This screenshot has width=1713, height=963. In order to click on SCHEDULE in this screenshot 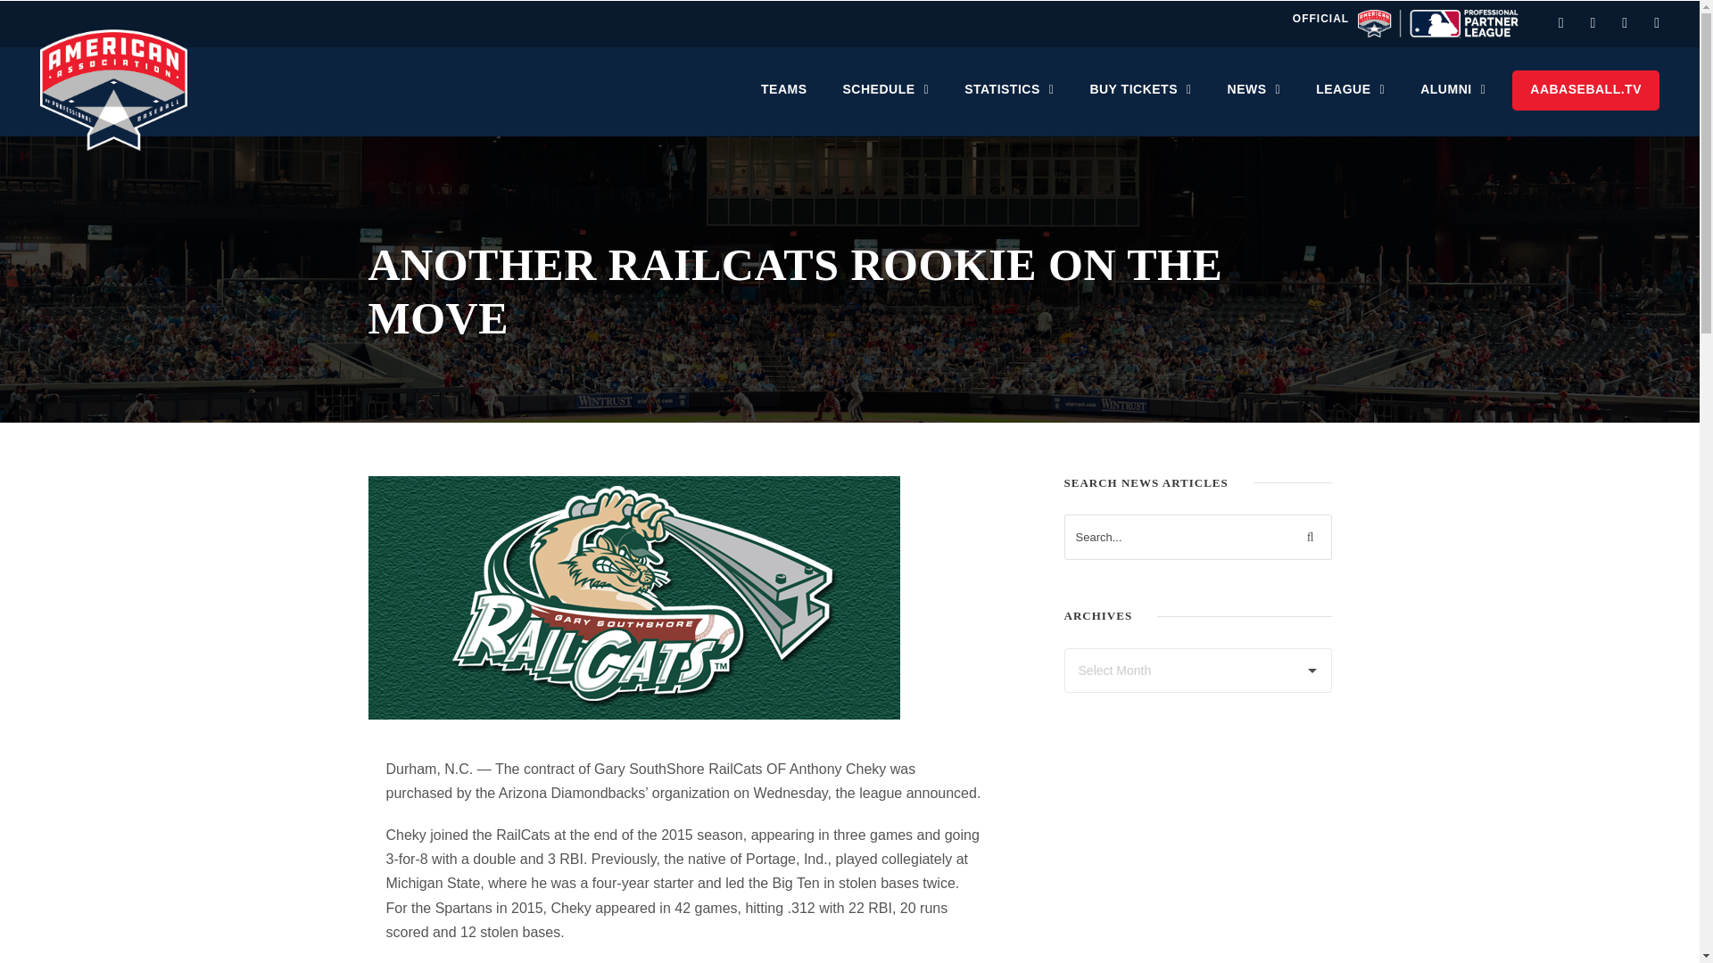, I will do `click(886, 98)`.